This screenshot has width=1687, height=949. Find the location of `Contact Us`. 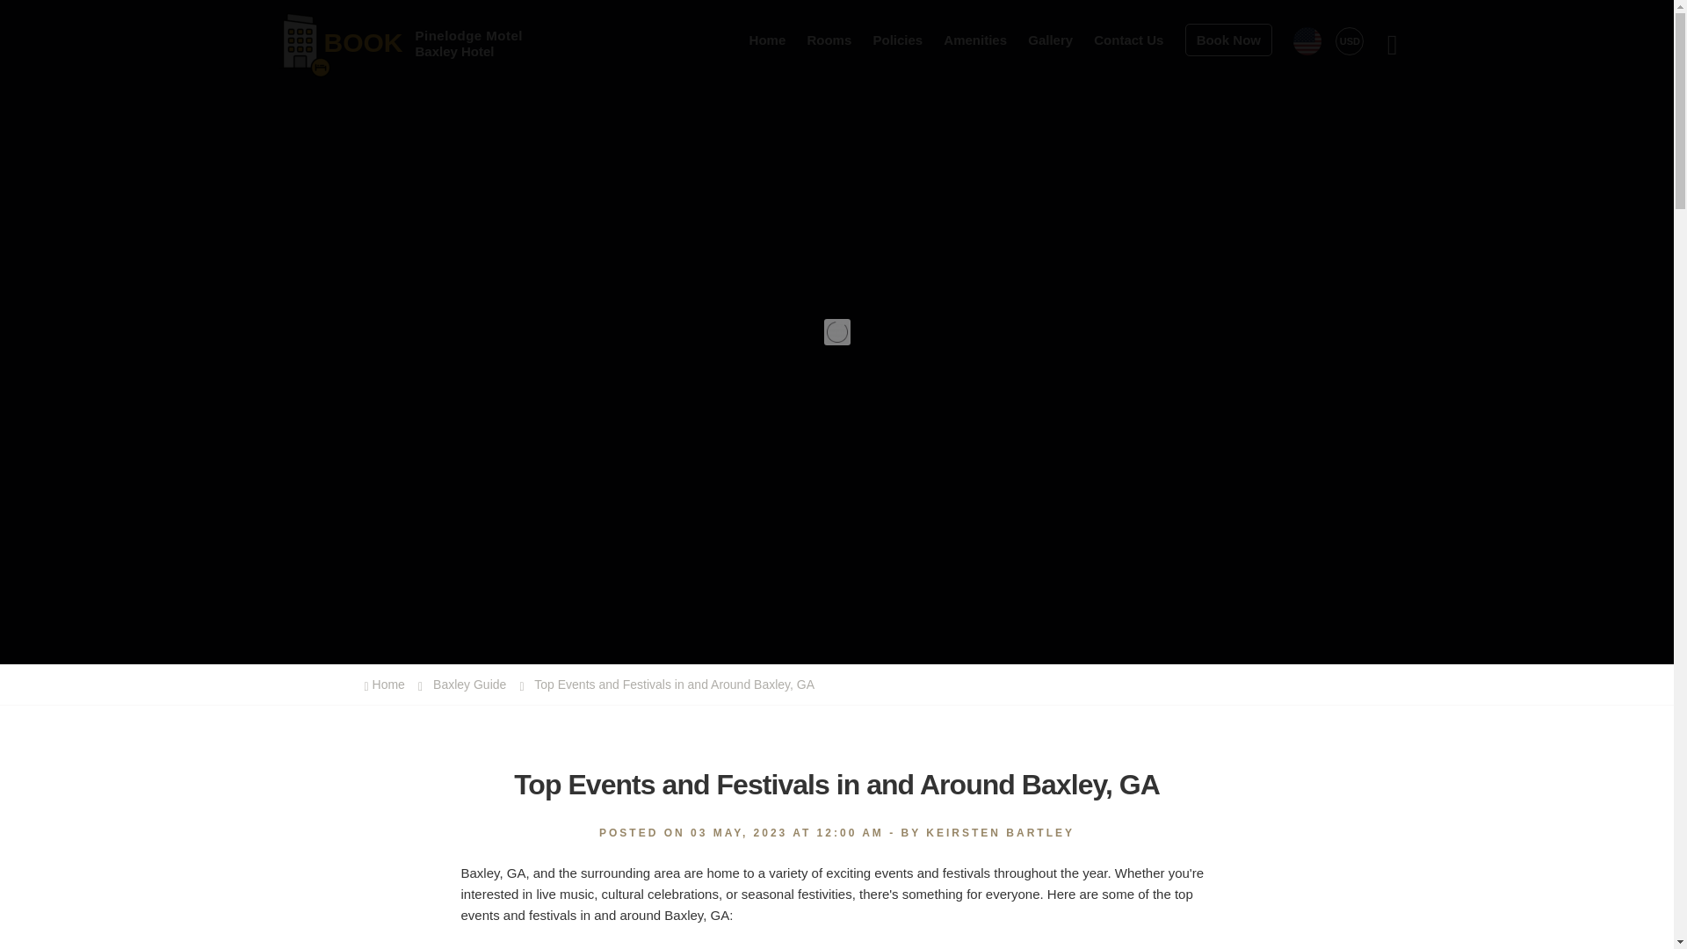

Contact Us is located at coordinates (1128, 39).